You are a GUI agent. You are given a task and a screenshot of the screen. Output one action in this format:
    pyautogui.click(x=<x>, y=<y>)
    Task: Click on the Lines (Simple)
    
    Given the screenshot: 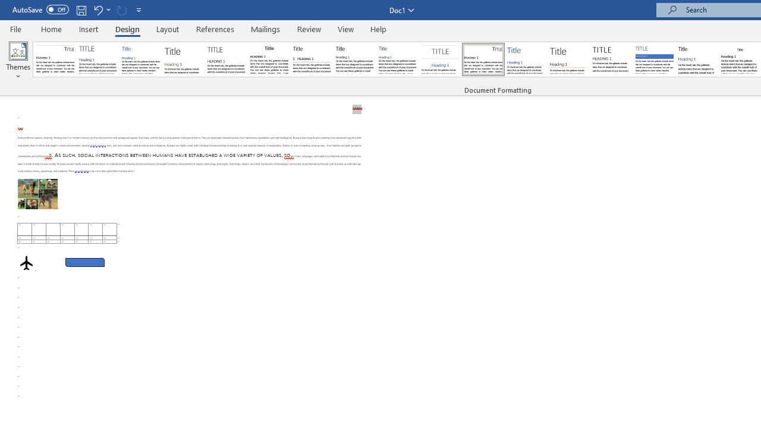 What is the action you would take?
    pyautogui.click(x=526, y=59)
    